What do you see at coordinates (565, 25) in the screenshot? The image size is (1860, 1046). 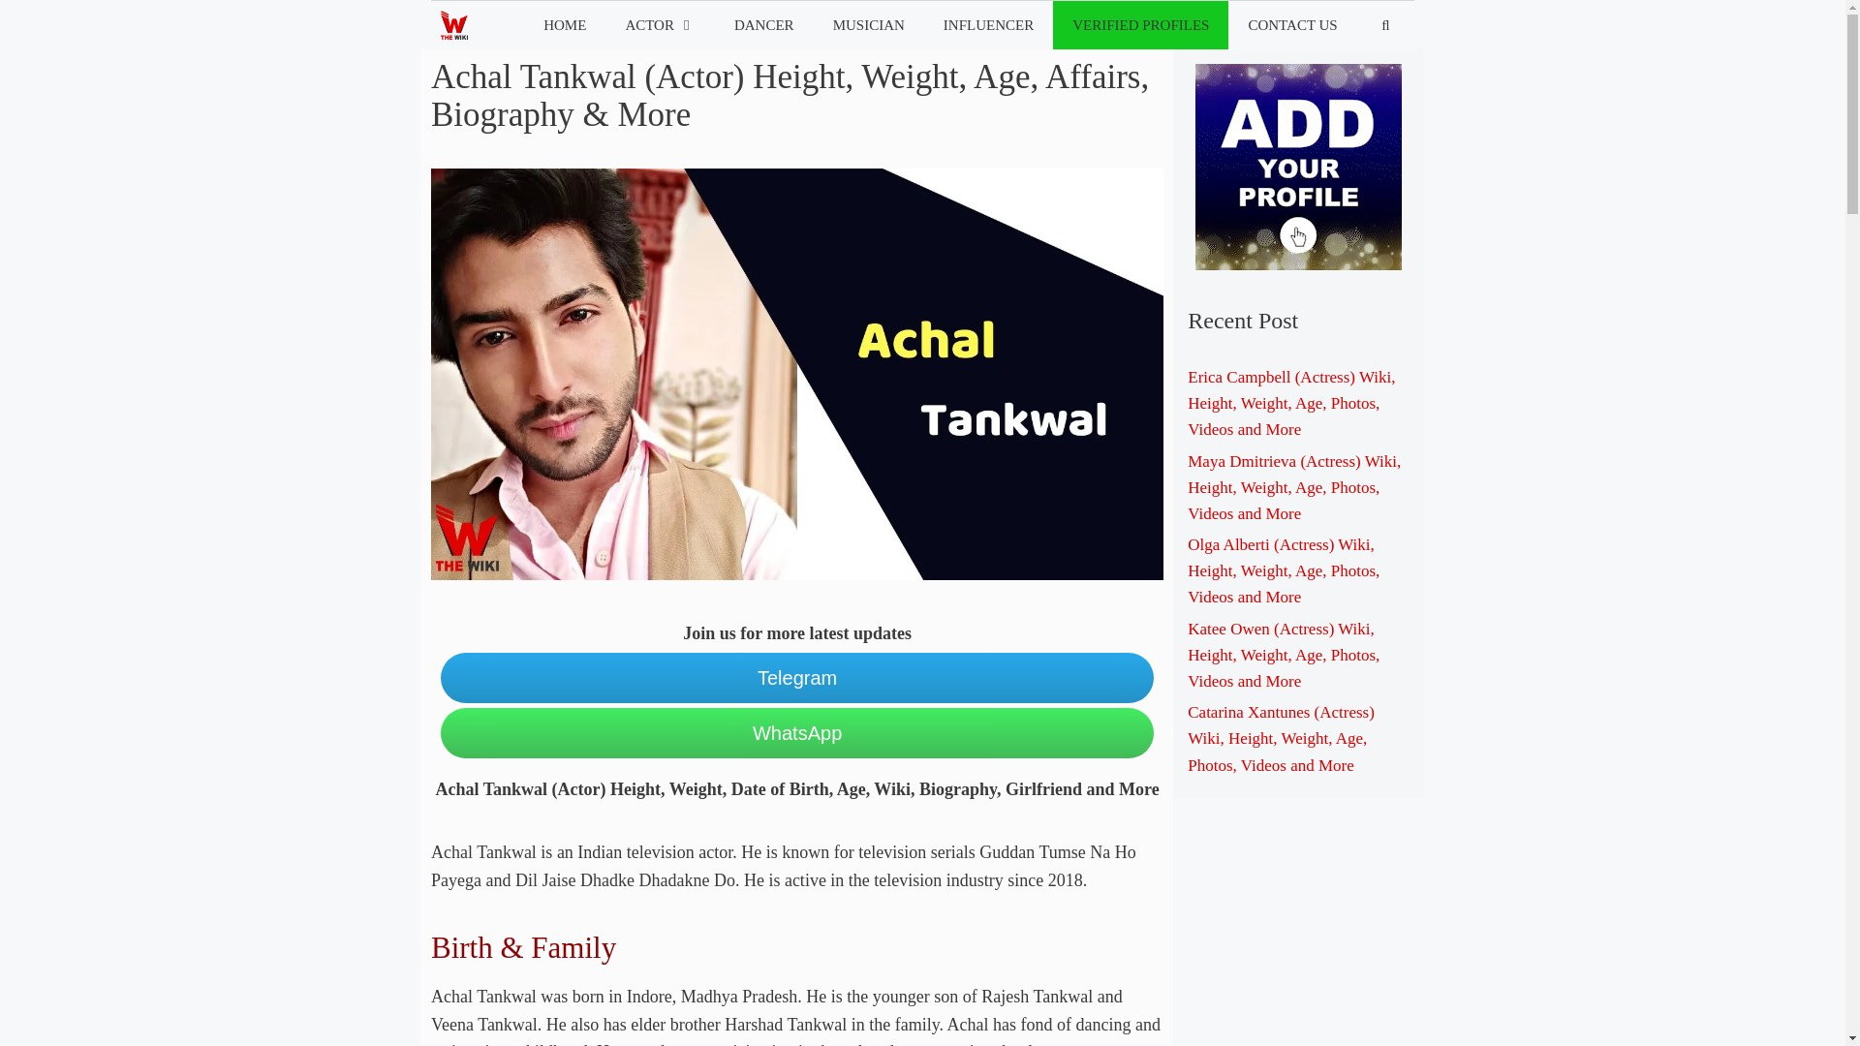 I see `HOME` at bounding box center [565, 25].